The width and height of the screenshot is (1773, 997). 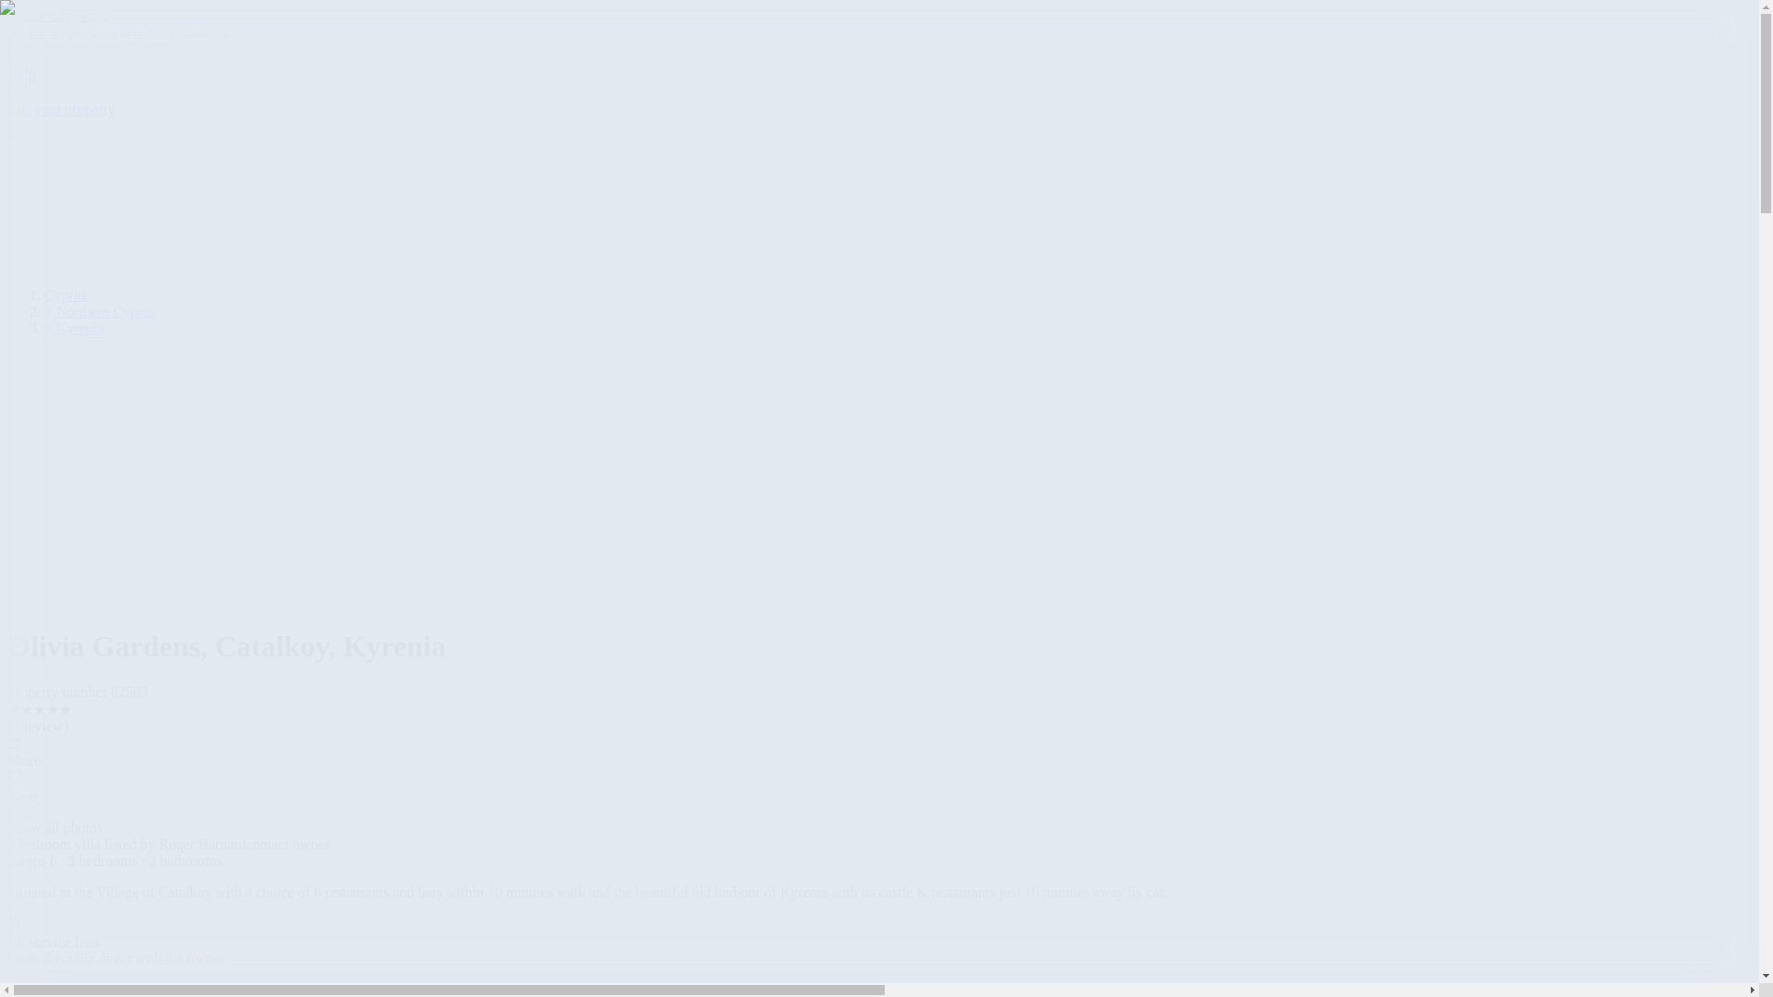 I want to click on Northern Cyprus, so click(x=103, y=311).